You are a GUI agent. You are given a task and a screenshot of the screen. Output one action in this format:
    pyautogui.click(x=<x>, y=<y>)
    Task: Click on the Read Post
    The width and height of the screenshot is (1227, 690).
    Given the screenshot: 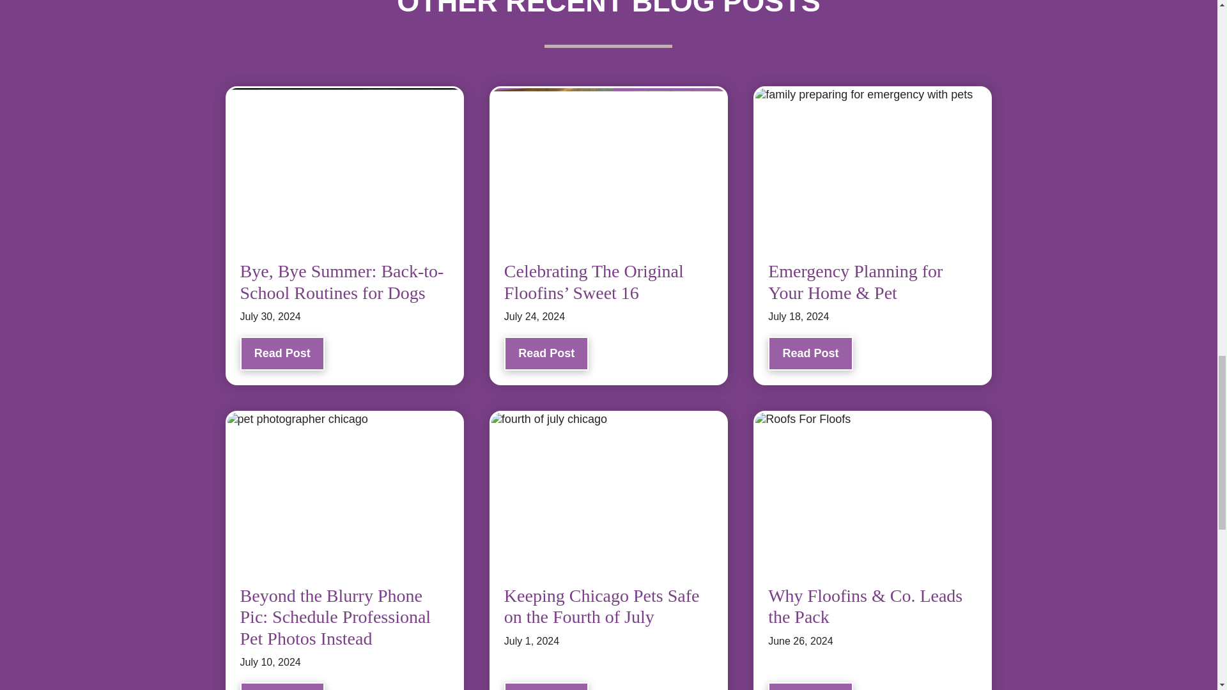 What is the action you would take?
    pyautogui.click(x=546, y=353)
    